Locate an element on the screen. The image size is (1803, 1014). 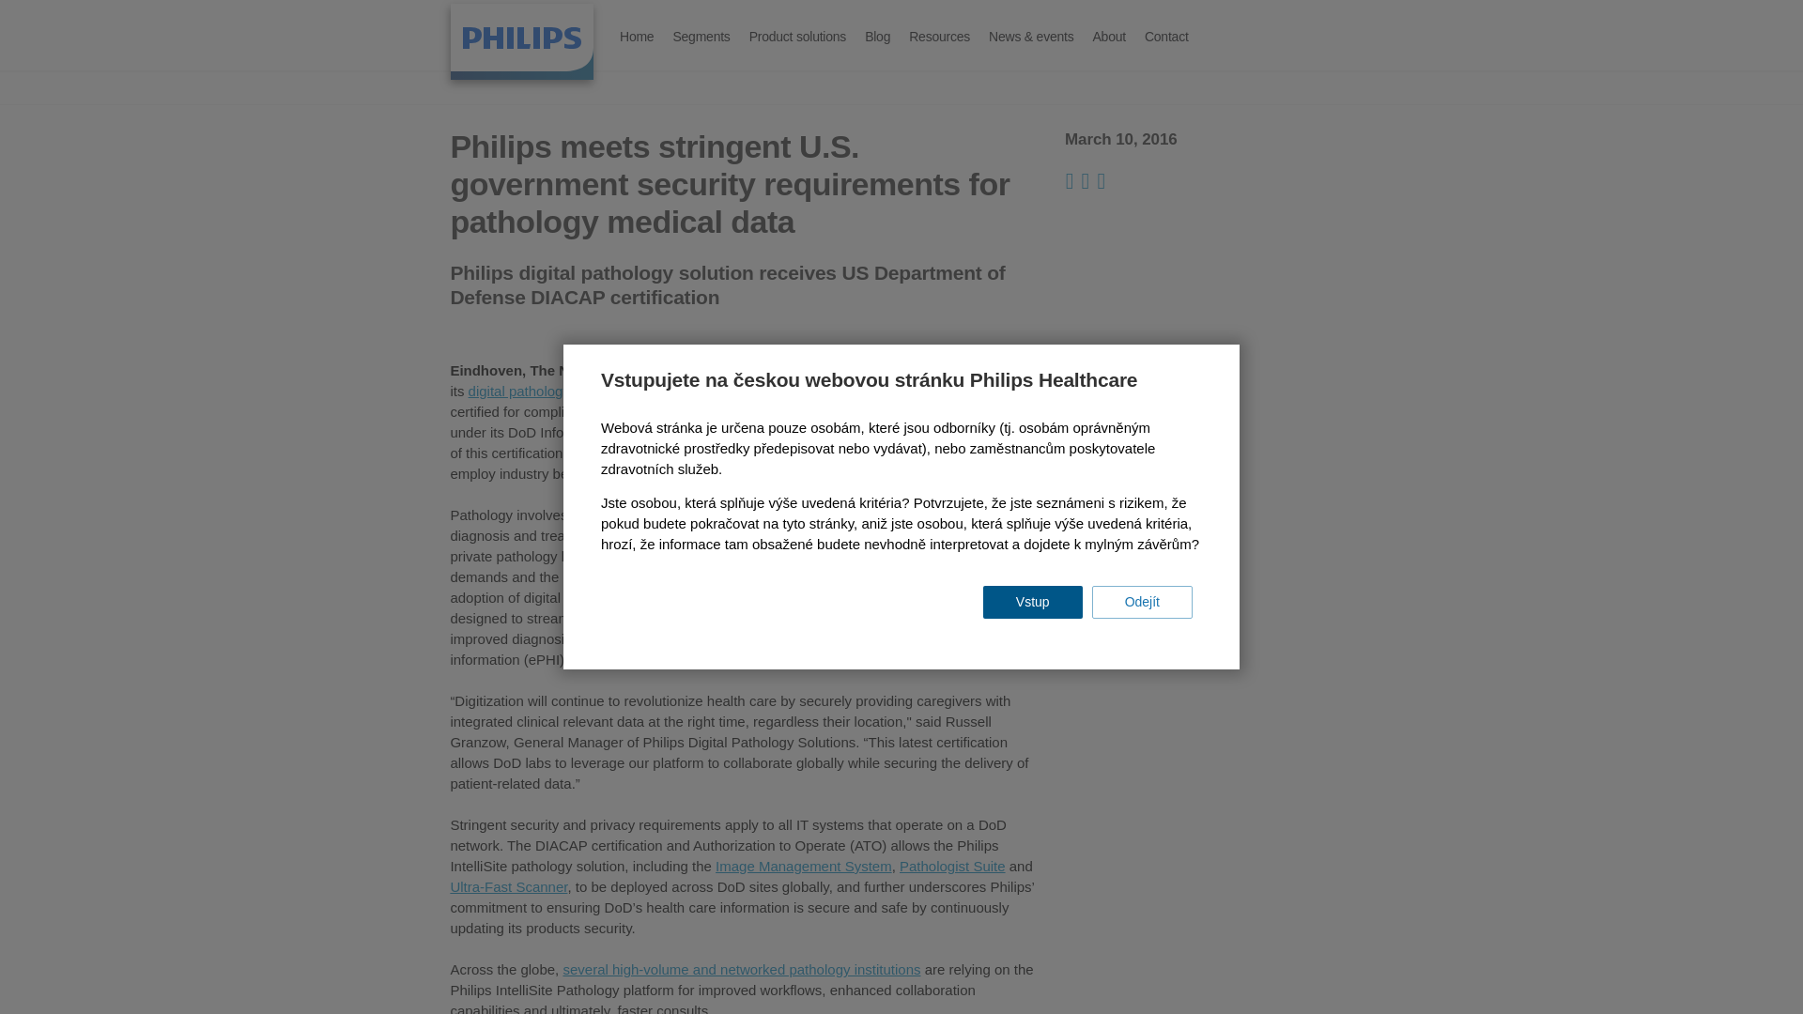
Vstup is located at coordinates (1033, 603).